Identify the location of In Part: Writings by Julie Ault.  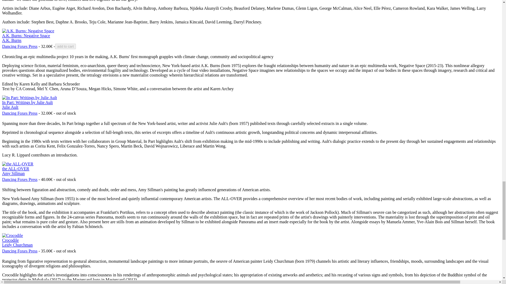
(20, 251).